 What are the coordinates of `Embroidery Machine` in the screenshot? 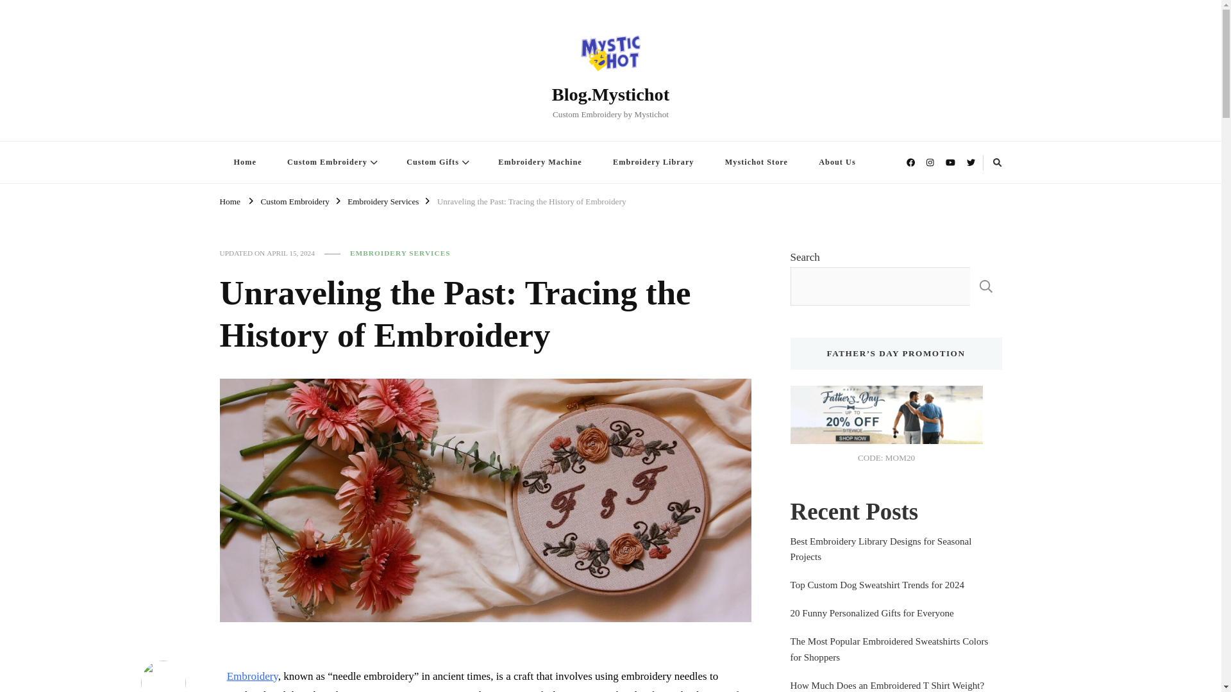 It's located at (540, 163).